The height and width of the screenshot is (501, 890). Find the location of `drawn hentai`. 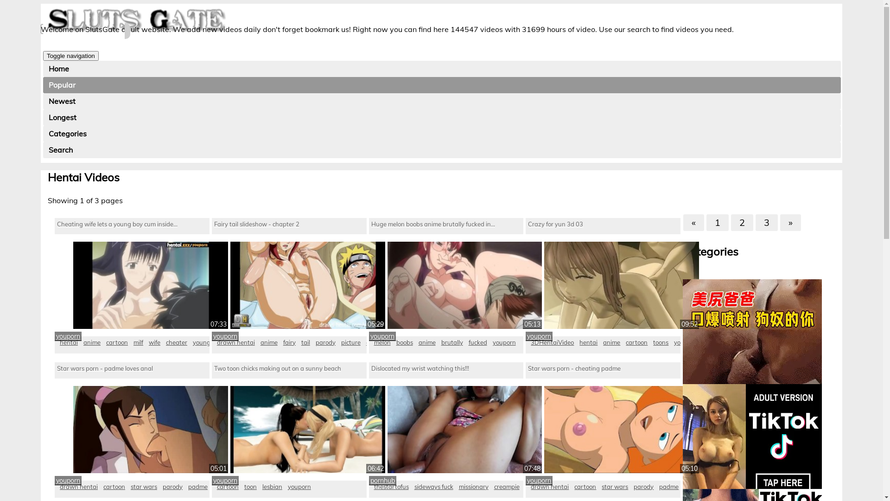

drawn hentai is located at coordinates (79, 487).